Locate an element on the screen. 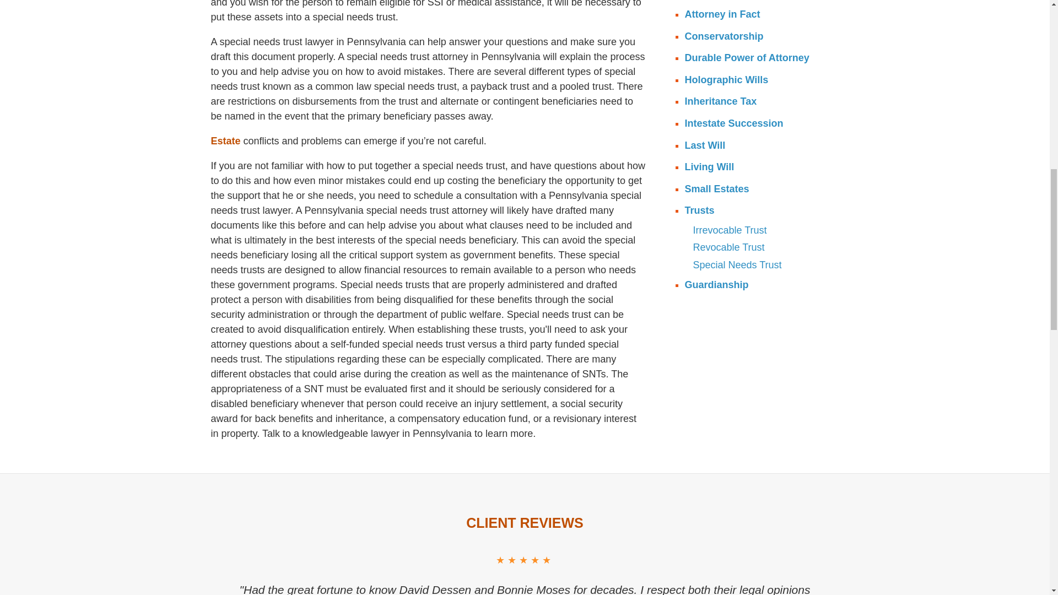 The height and width of the screenshot is (595, 1058). Living Will is located at coordinates (758, 167).